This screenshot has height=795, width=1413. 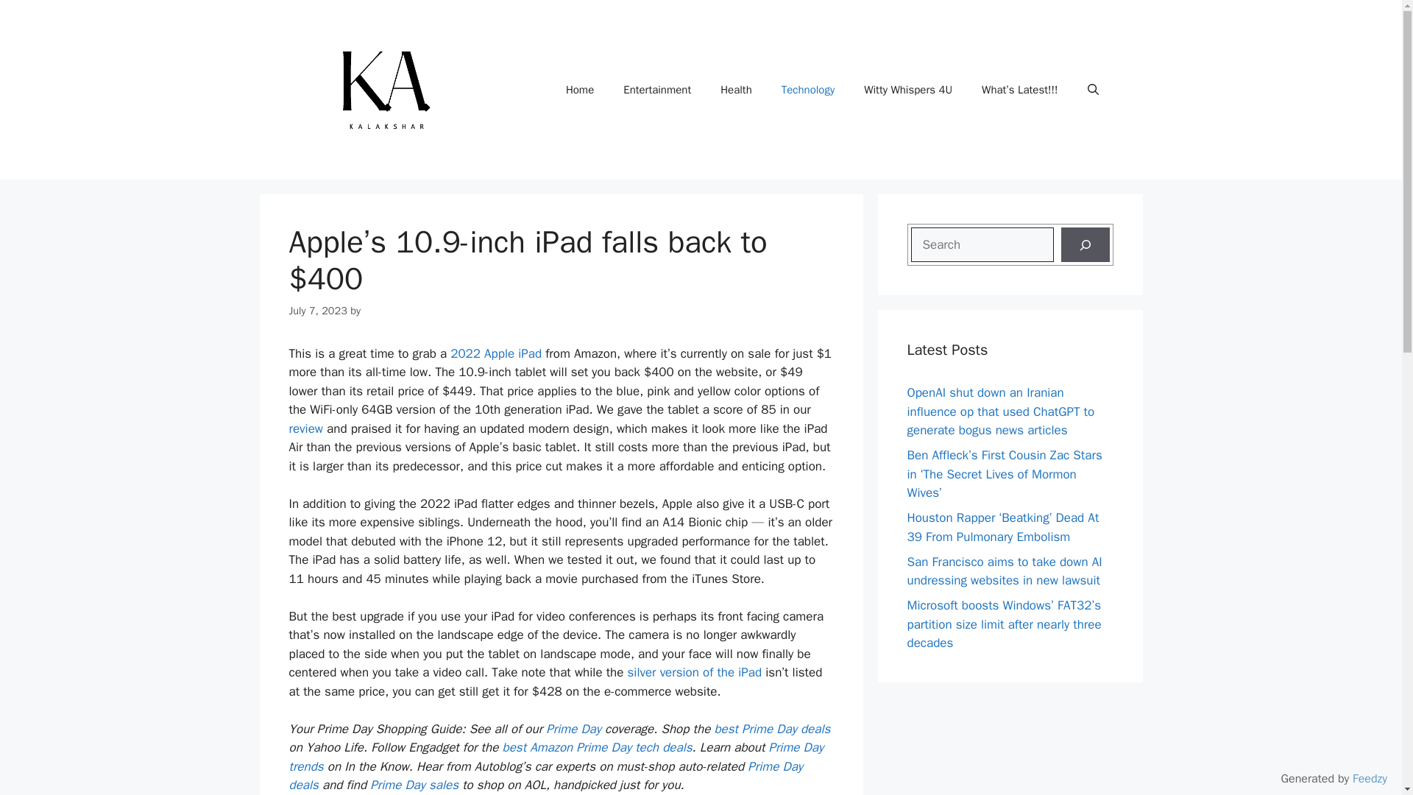 What do you see at coordinates (545, 776) in the screenshot?
I see `Prime Day deals` at bounding box center [545, 776].